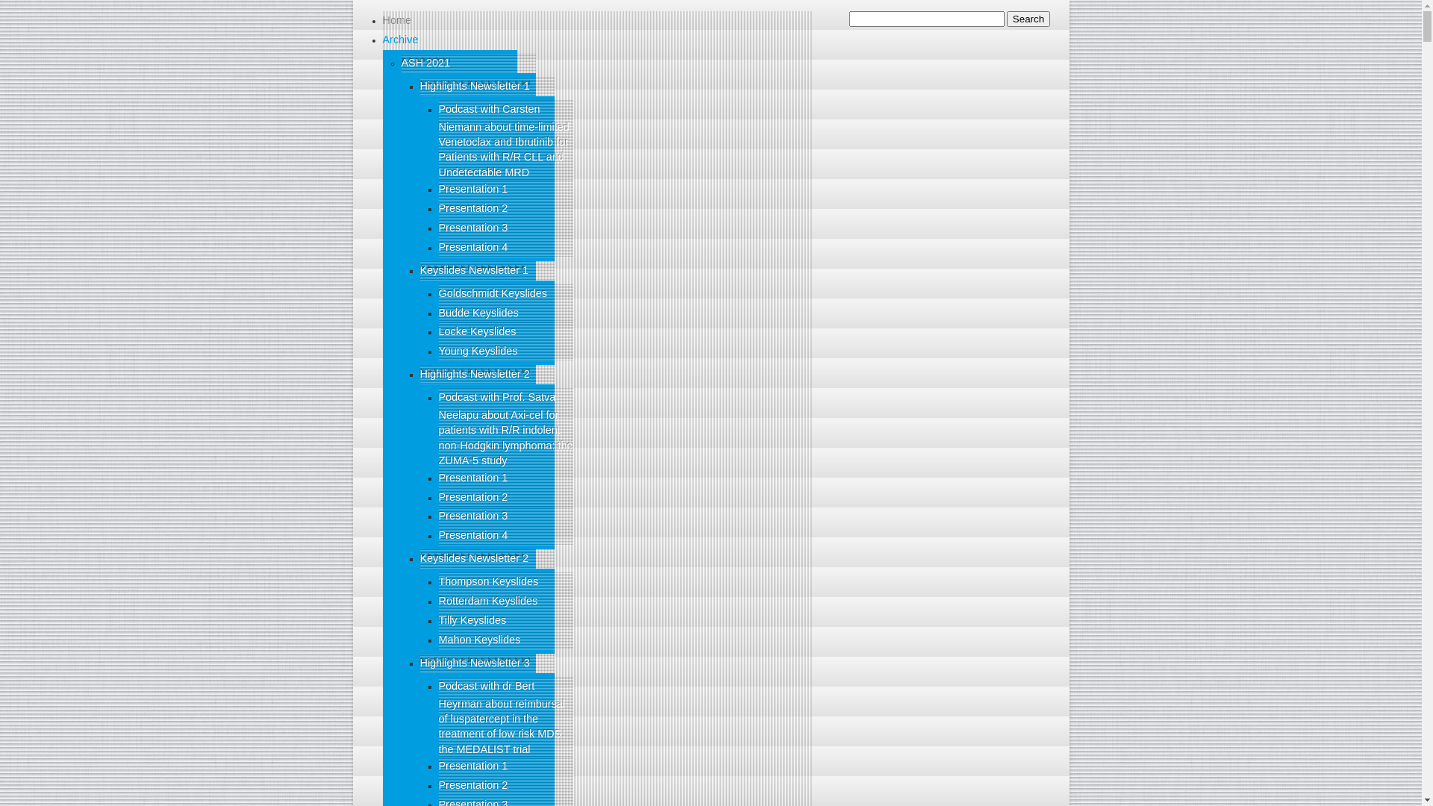 This screenshot has height=806, width=1433. I want to click on Keyslides Newsletter 1, so click(474, 270).